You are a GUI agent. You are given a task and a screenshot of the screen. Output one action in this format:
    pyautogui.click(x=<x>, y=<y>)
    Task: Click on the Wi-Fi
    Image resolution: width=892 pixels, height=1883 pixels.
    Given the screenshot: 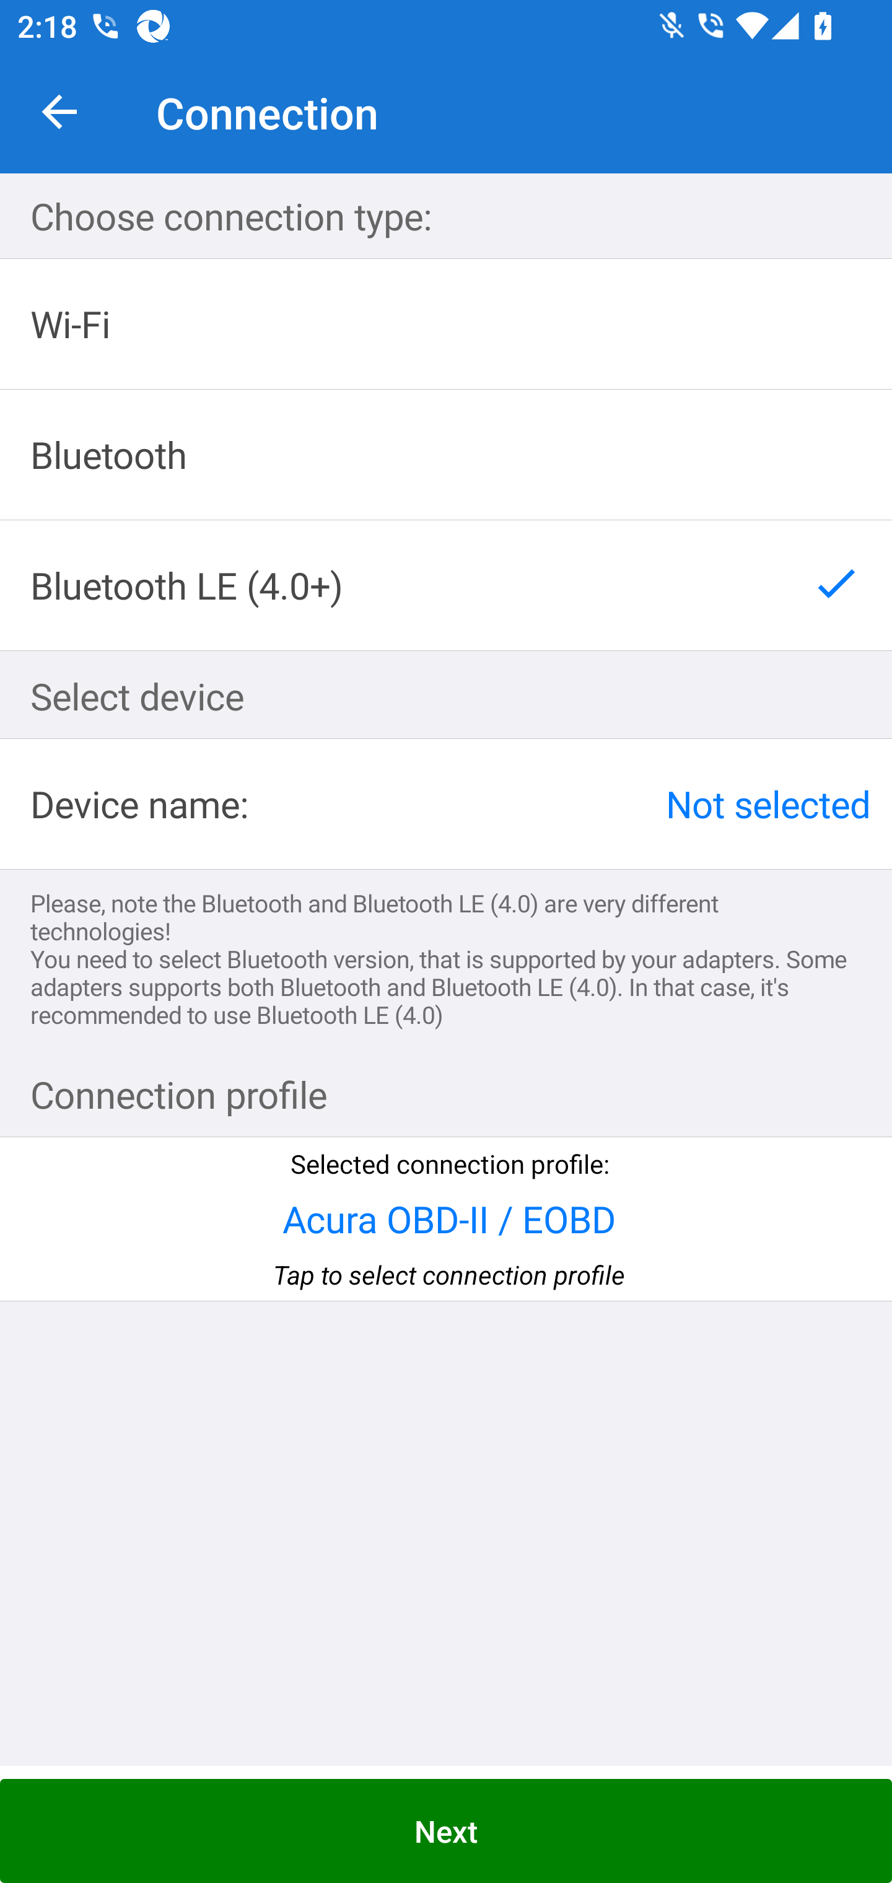 What is the action you would take?
    pyautogui.click(x=446, y=325)
    